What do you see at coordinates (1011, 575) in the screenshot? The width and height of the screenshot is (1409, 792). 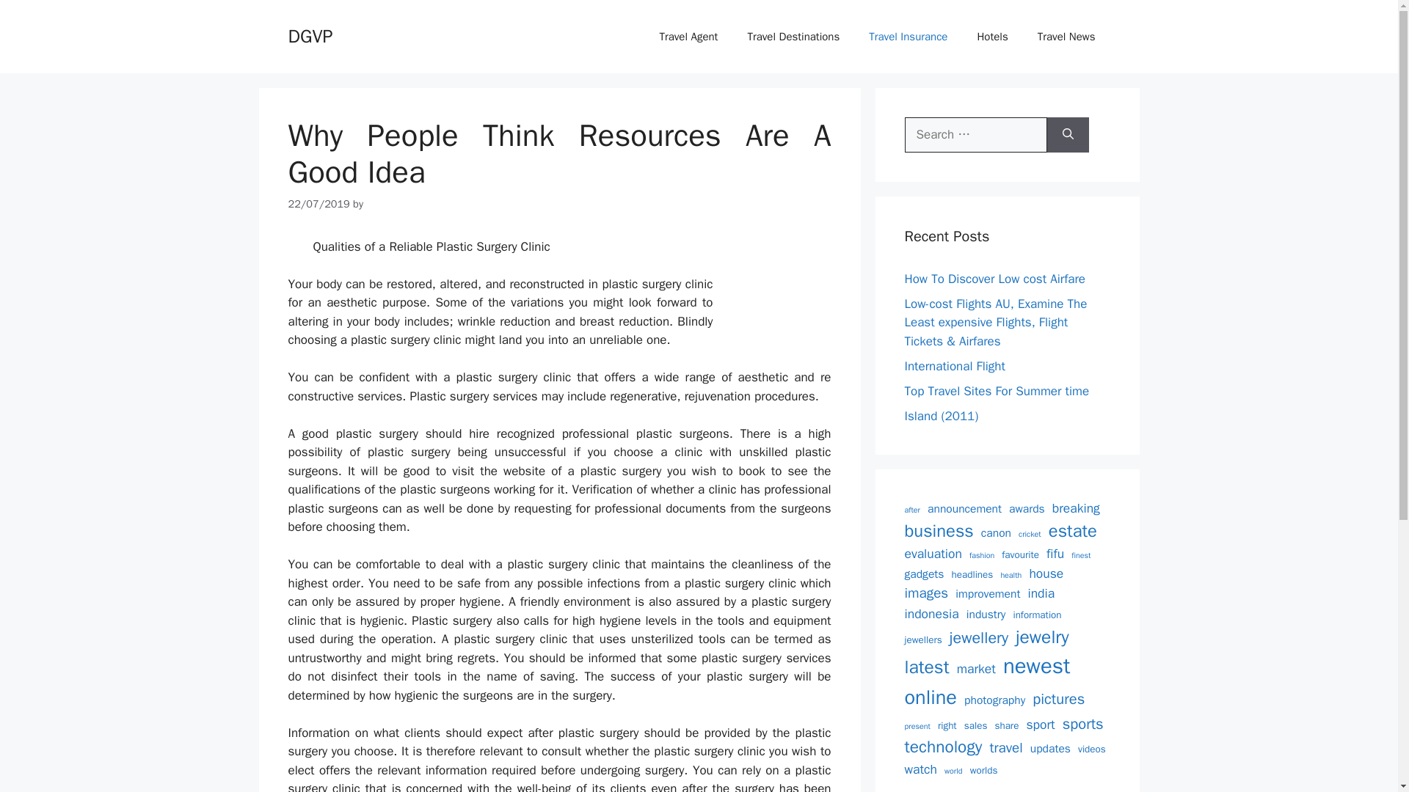 I see `health` at bounding box center [1011, 575].